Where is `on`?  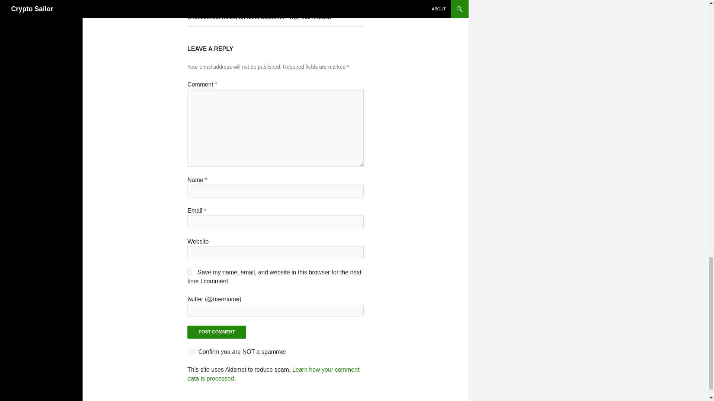 on is located at coordinates (192, 351).